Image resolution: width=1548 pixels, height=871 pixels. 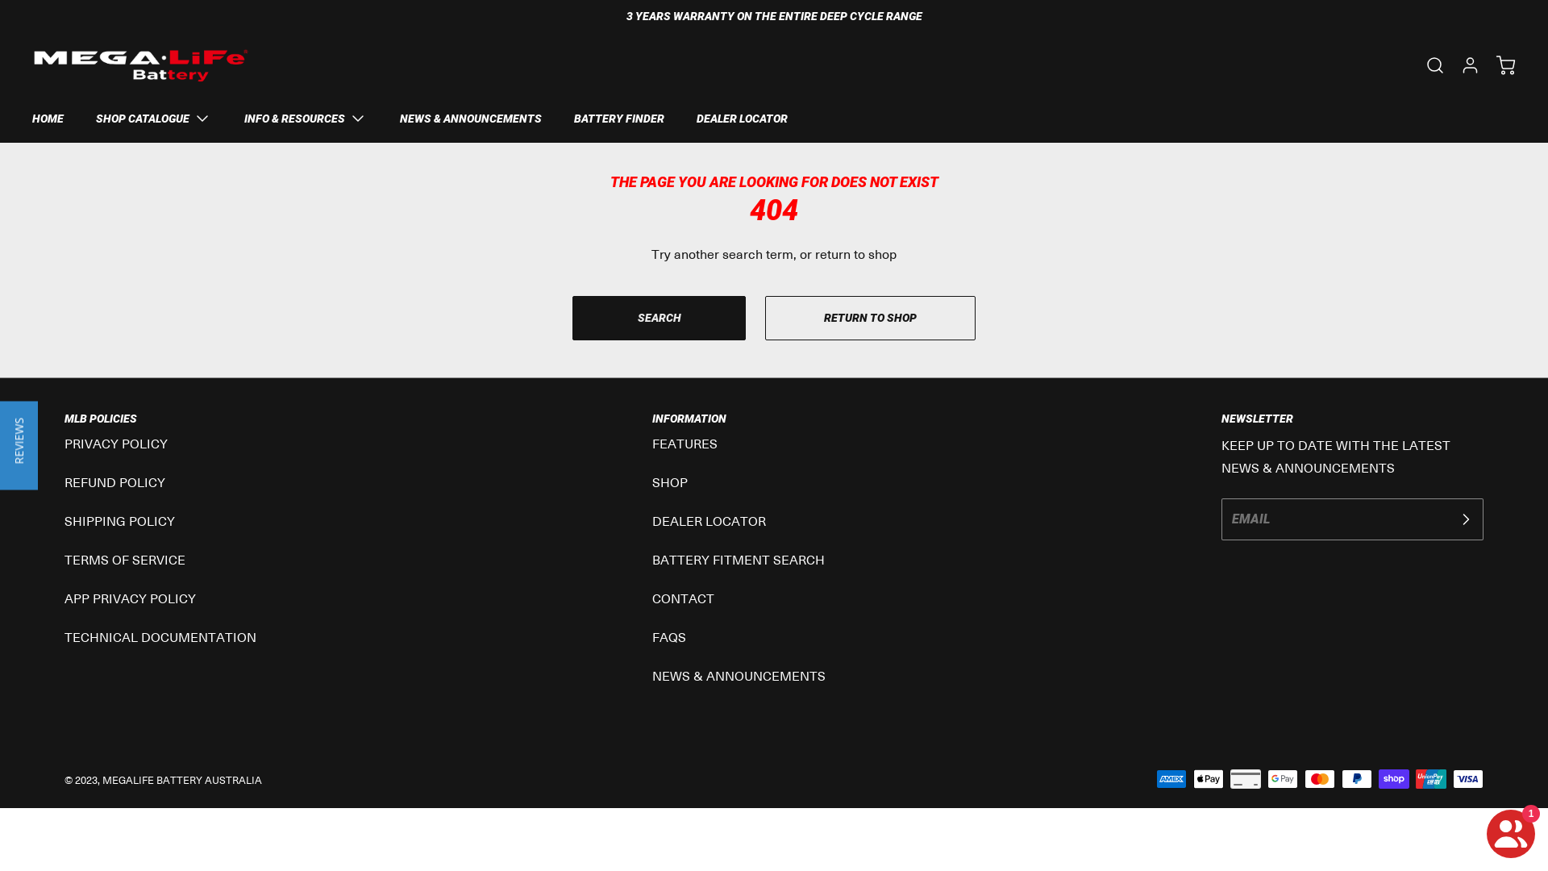 What do you see at coordinates (182, 779) in the screenshot?
I see `MEGALIFE BATTERY AUSTRALIA` at bounding box center [182, 779].